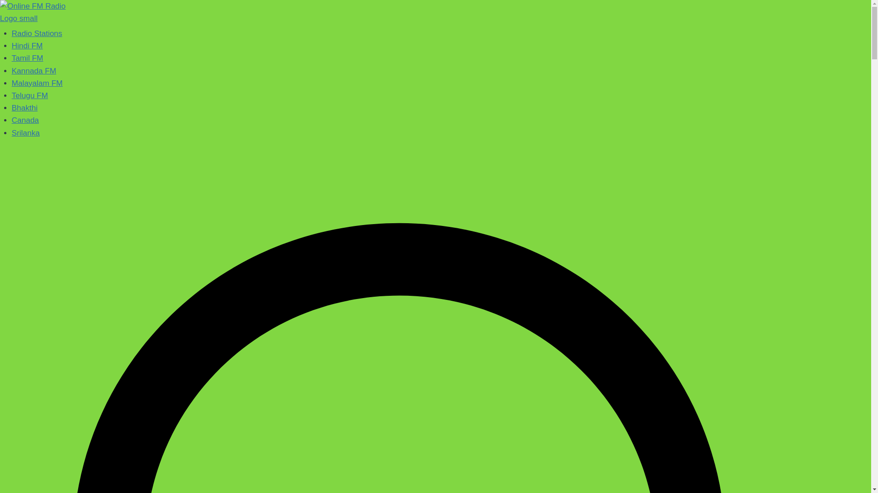  What do you see at coordinates (27, 46) in the screenshot?
I see `Hindi FM` at bounding box center [27, 46].